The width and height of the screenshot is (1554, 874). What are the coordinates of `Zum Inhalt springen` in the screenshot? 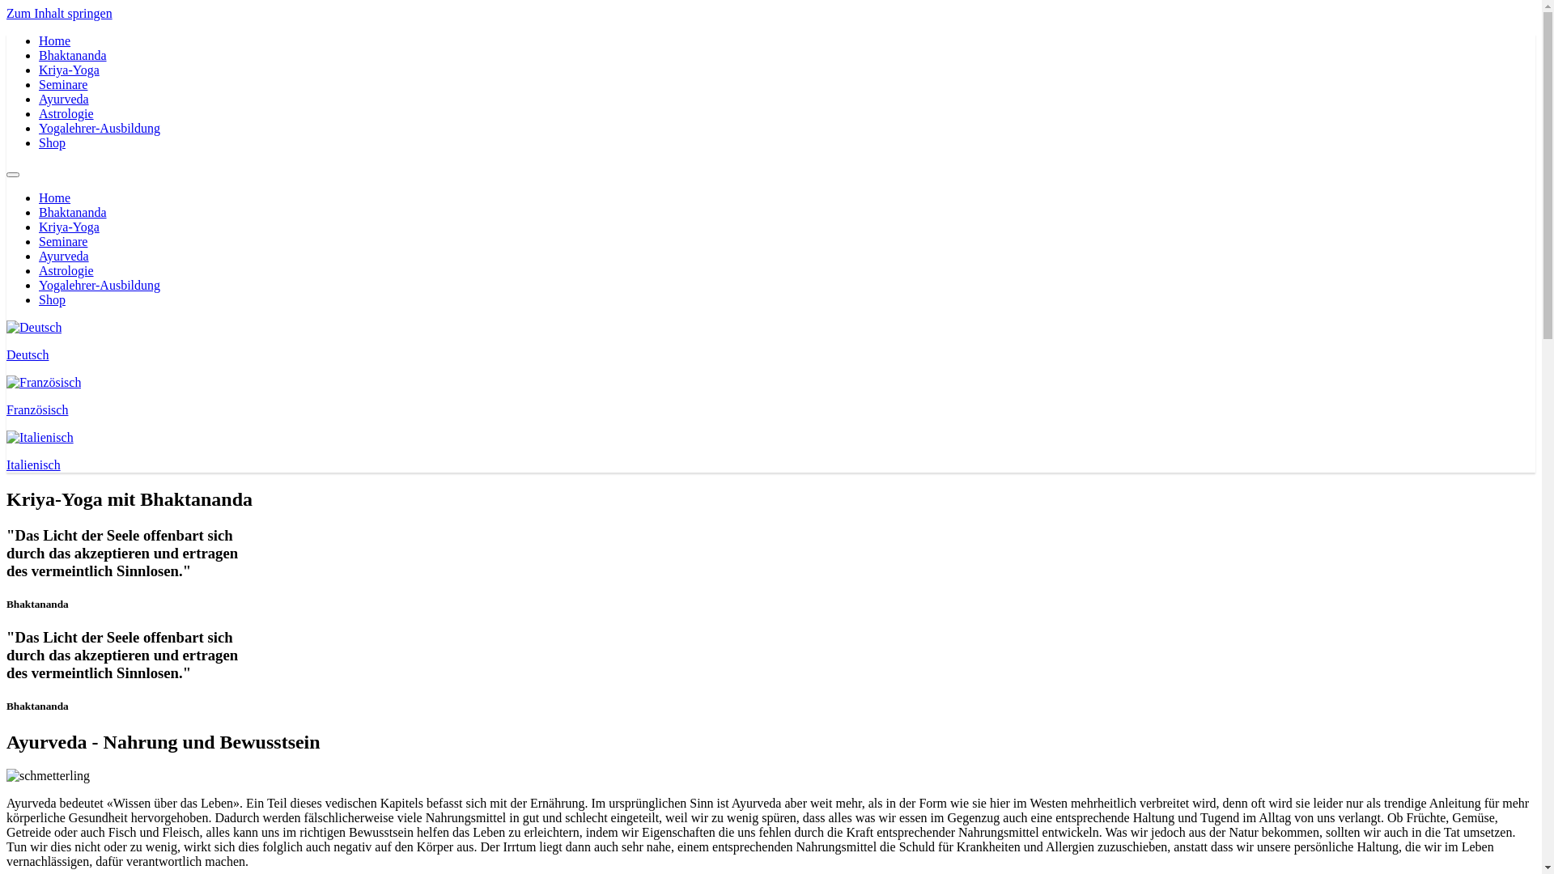 It's located at (60, 13).